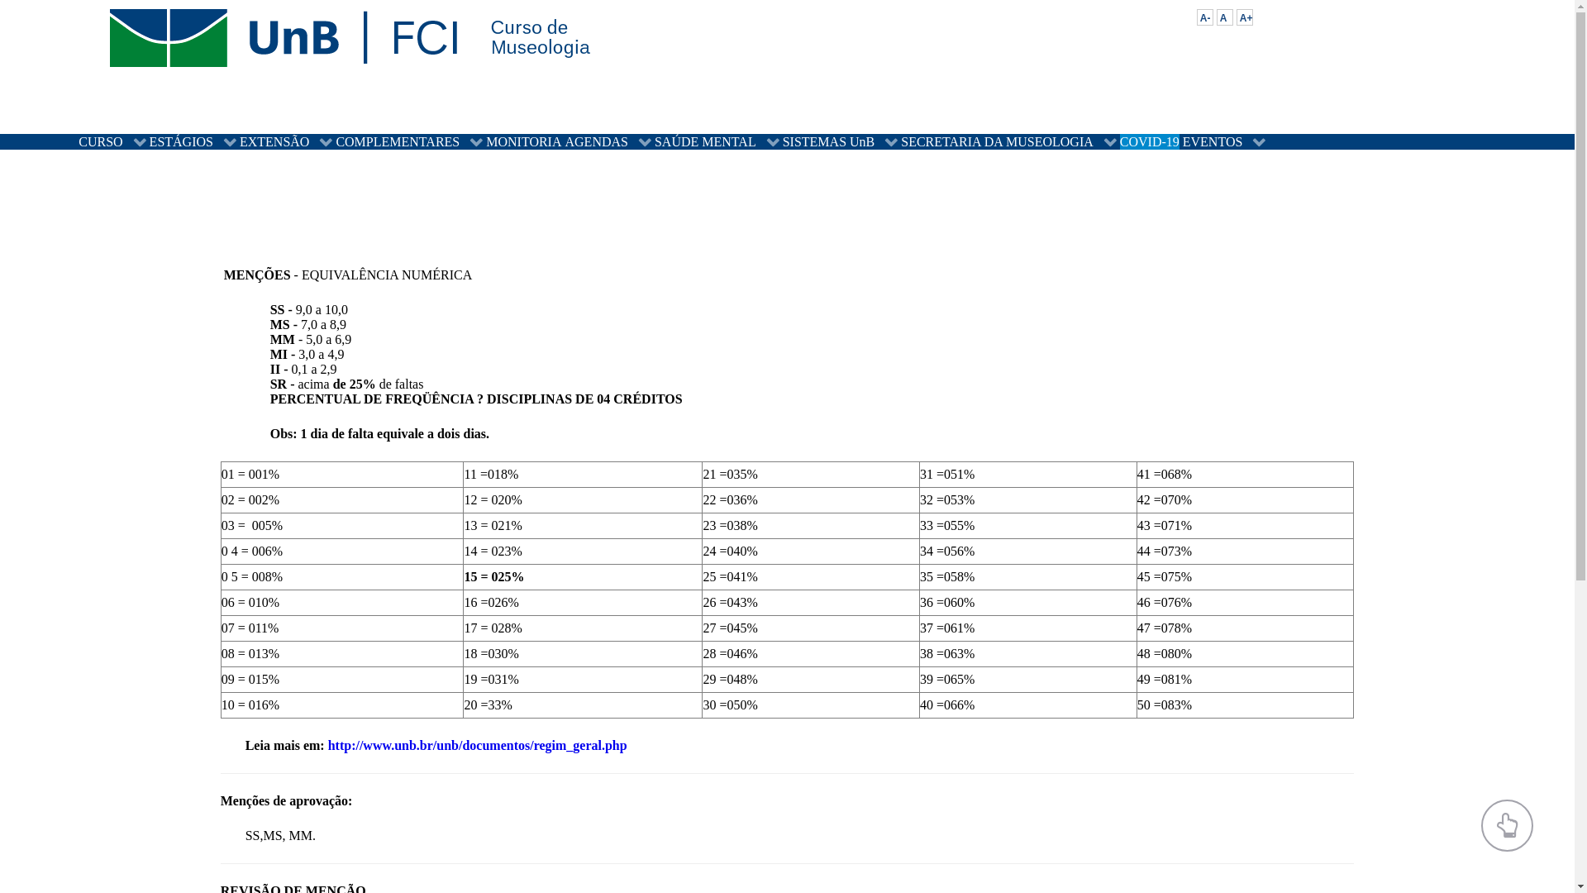 This screenshot has height=893, width=1587. Describe the element at coordinates (1205, 17) in the screenshot. I see `A-` at that location.